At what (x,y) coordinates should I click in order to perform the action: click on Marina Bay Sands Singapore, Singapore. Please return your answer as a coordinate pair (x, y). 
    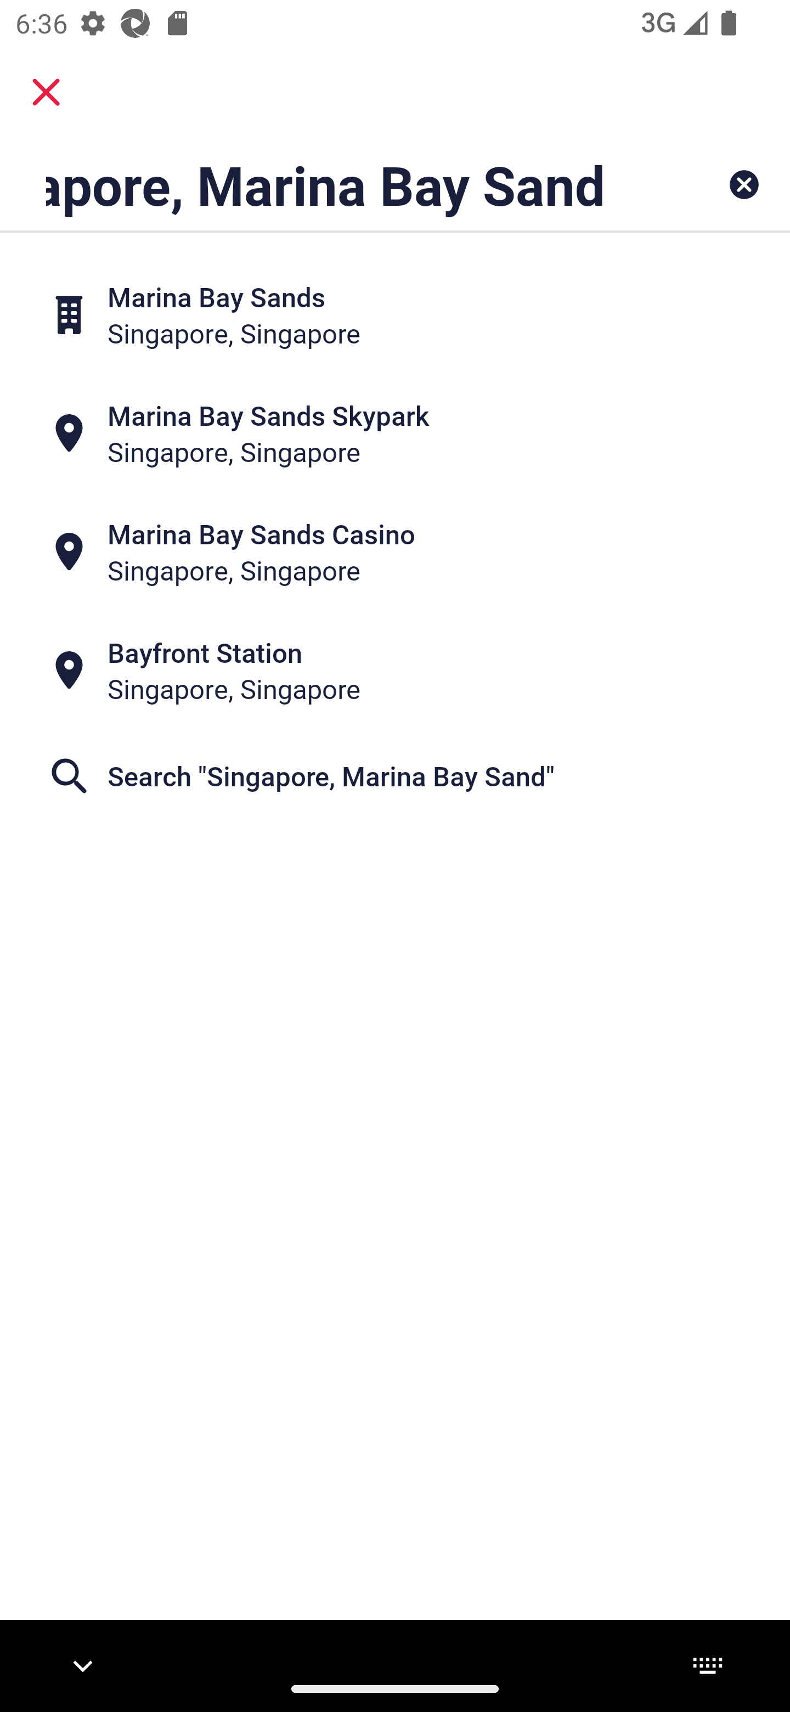
    Looking at the image, I should click on (395, 315).